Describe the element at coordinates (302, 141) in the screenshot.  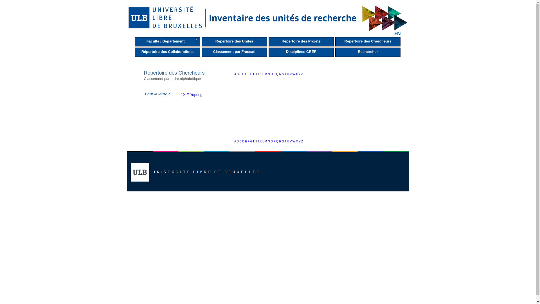
I see `Z` at that location.